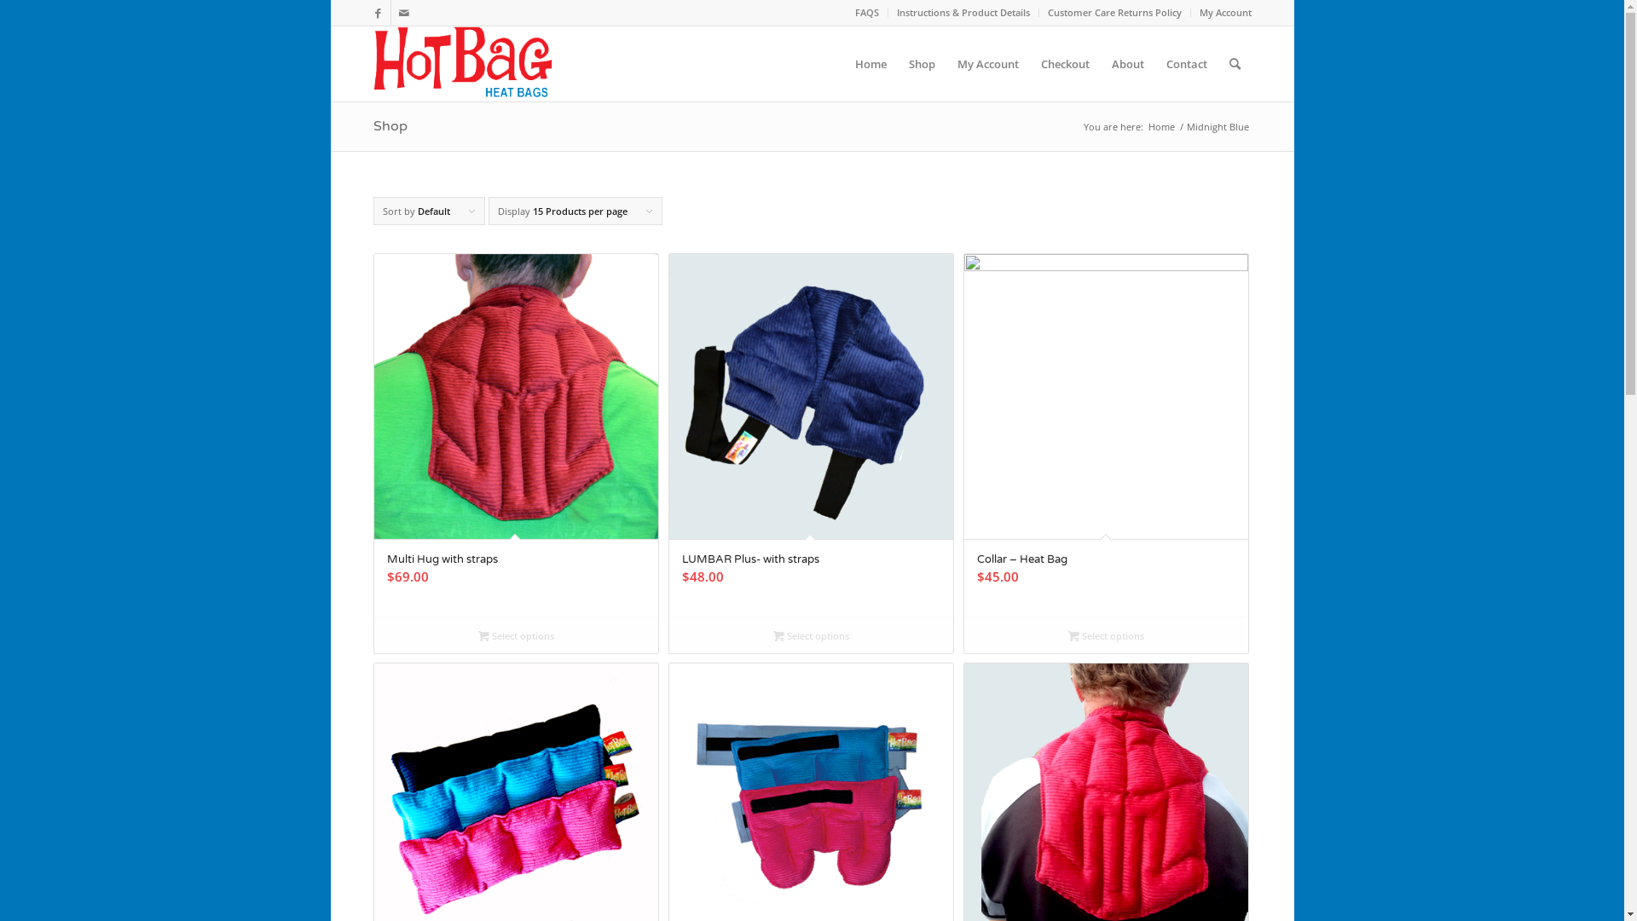 The image size is (1637, 921). I want to click on Shop, so click(921, 64).